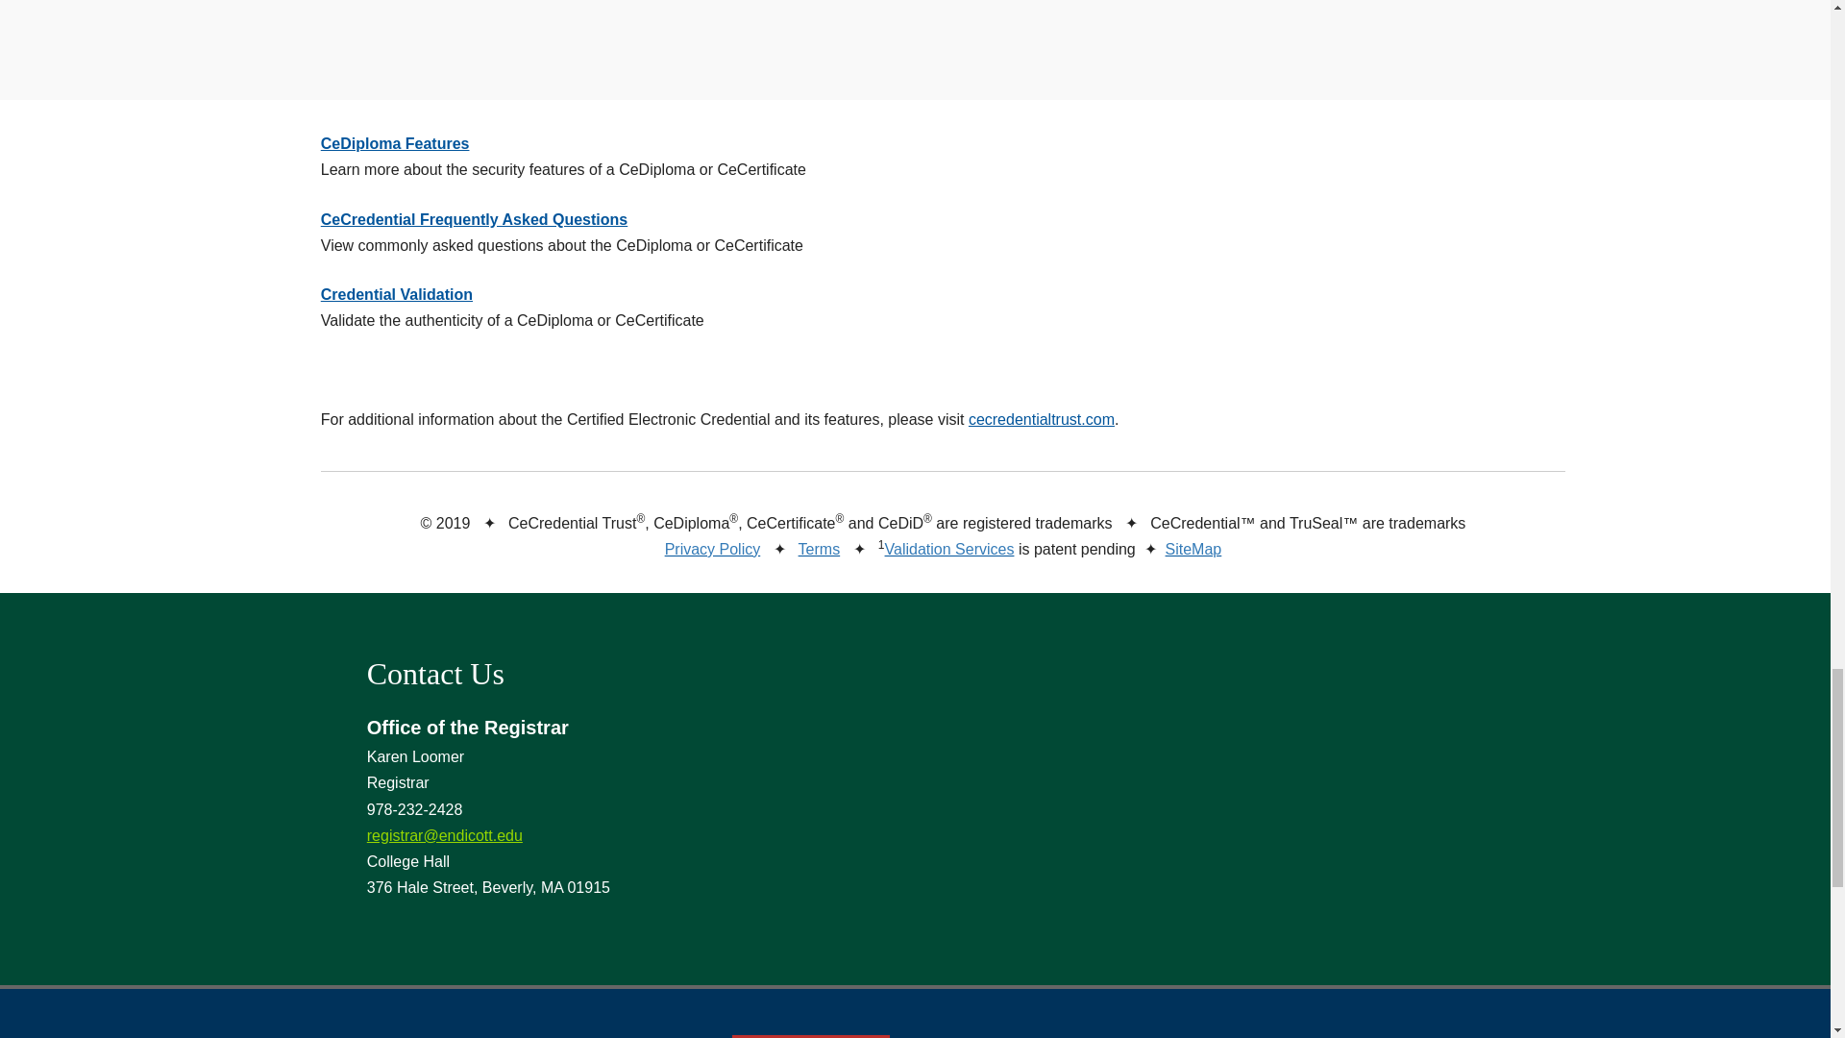 The image size is (1845, 1038). What do you see at coordinates (784, 8) in the screenshot?
I see `Credential Overview` at bounding box center [784, 8].